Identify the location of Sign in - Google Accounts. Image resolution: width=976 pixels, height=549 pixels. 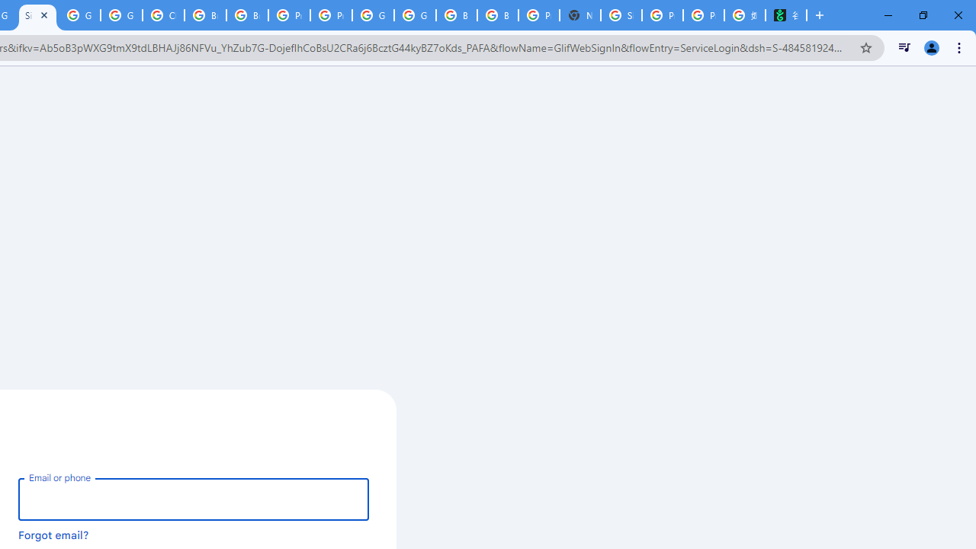
(37, 15).